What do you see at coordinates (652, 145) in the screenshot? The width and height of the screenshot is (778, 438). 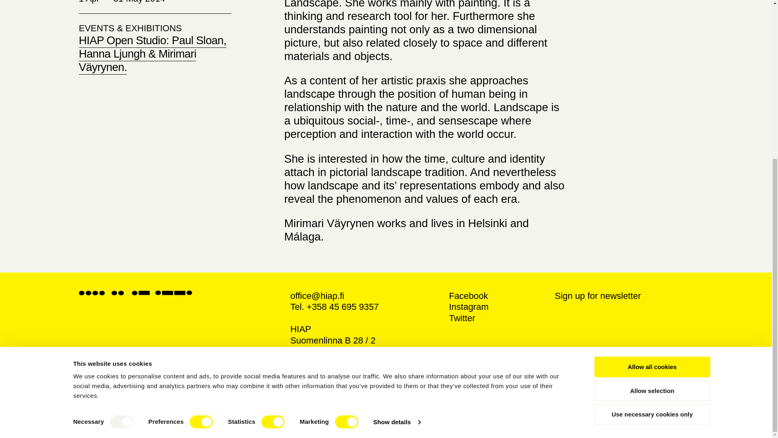 I see `Allow selection` at bounding box center [652, 145].